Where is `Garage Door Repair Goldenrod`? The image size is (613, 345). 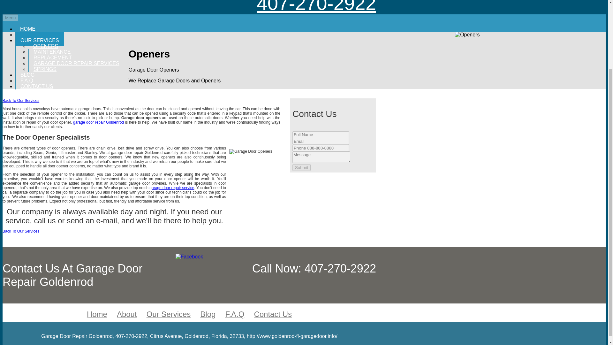 Garage Door Repair Goldenrod is located at coordinates (98, 122).